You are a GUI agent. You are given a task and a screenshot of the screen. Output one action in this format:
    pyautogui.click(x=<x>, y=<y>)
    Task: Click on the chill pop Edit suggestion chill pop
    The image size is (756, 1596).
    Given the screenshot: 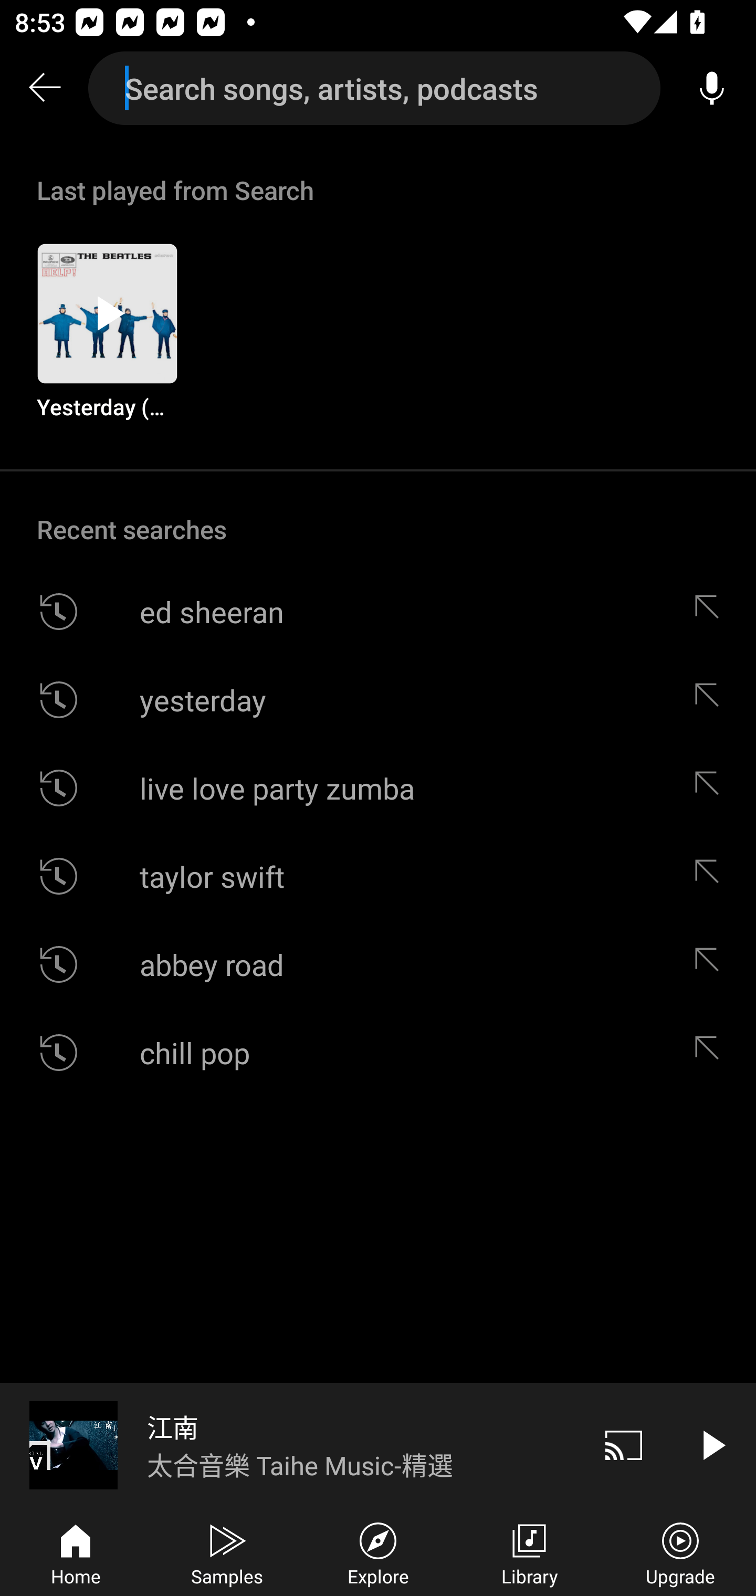 What is the action you would take?
    pyautogui.click(x=378, y=1052)
    